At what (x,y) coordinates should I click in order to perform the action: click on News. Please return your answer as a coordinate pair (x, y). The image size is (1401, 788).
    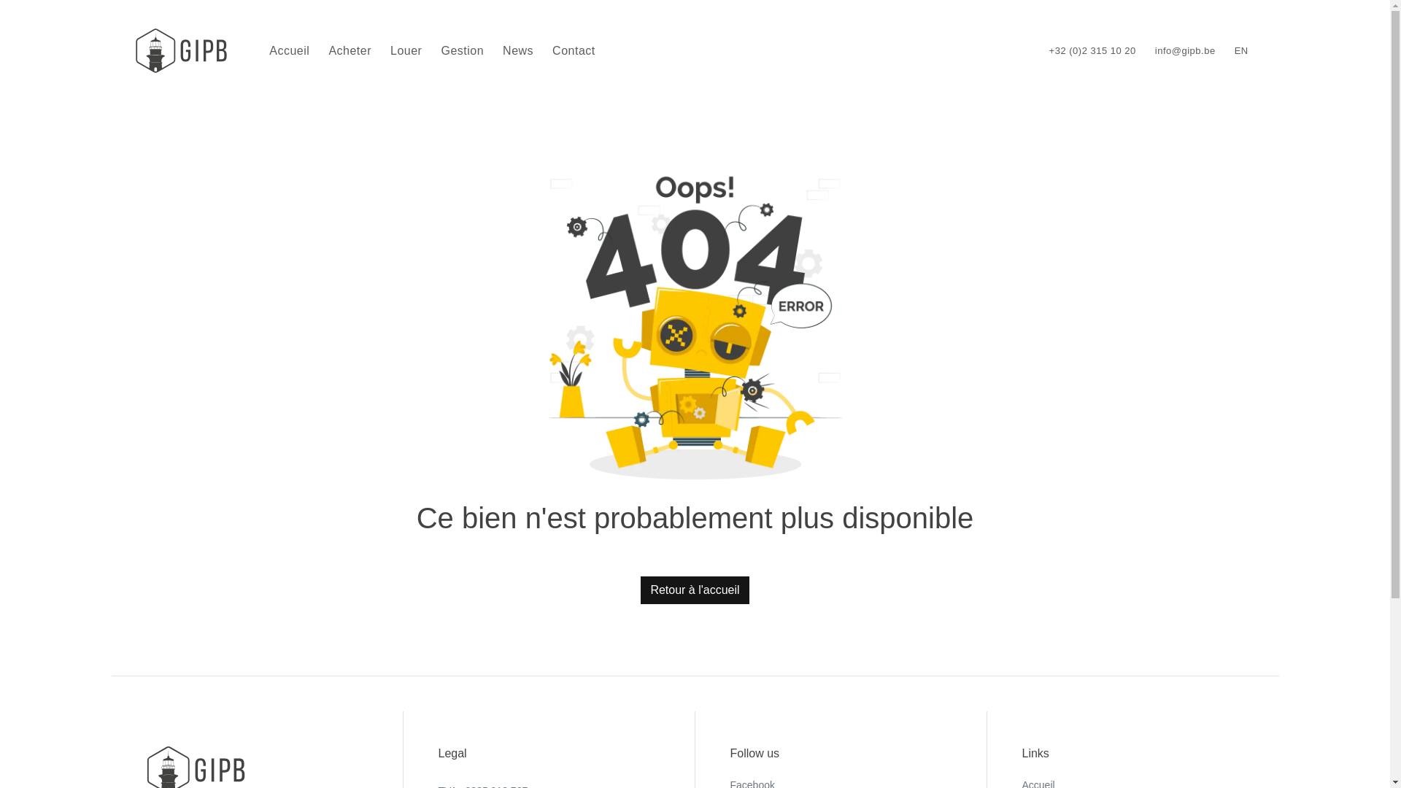
    Looking at the image, I should click on (518, 51).